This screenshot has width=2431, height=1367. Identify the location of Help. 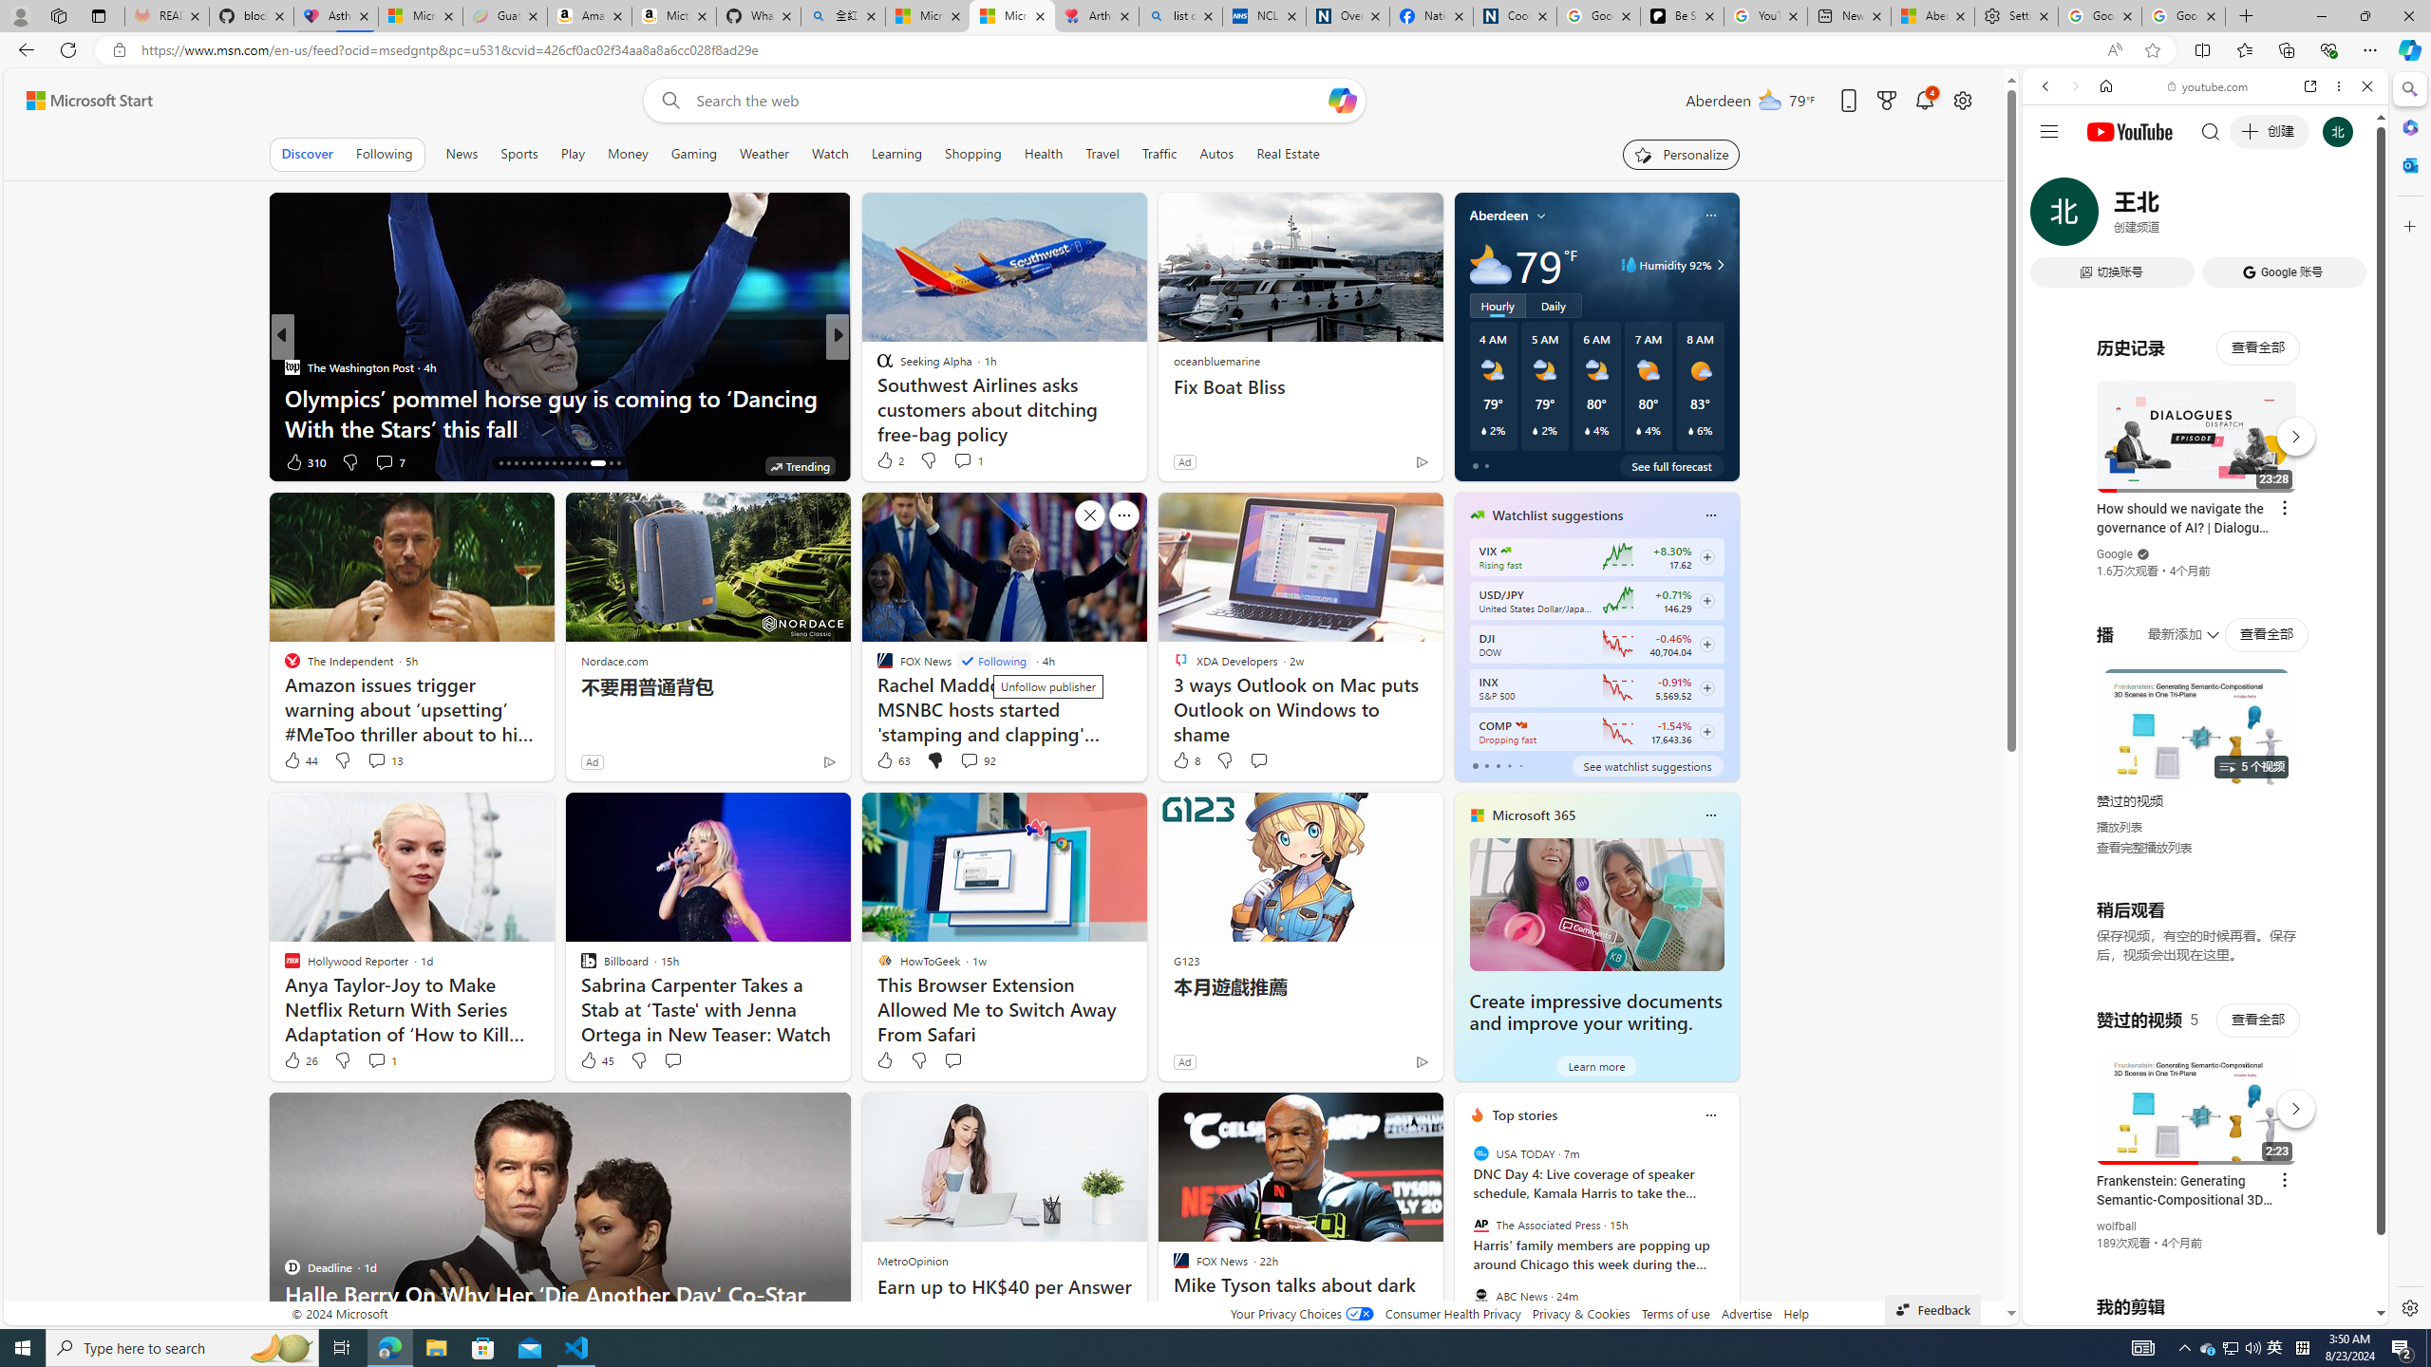
(1797, 1314).